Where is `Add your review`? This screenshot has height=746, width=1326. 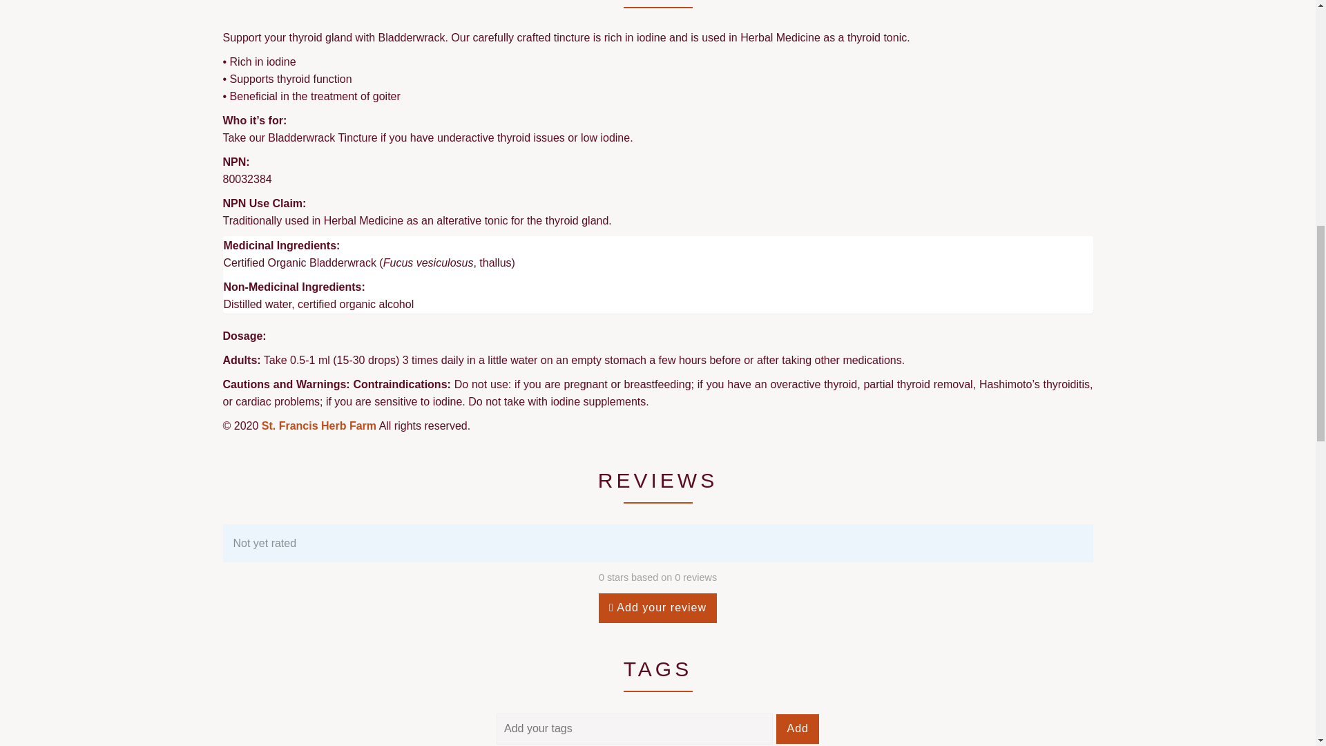 Add your review is located at coordinates (657, 608).